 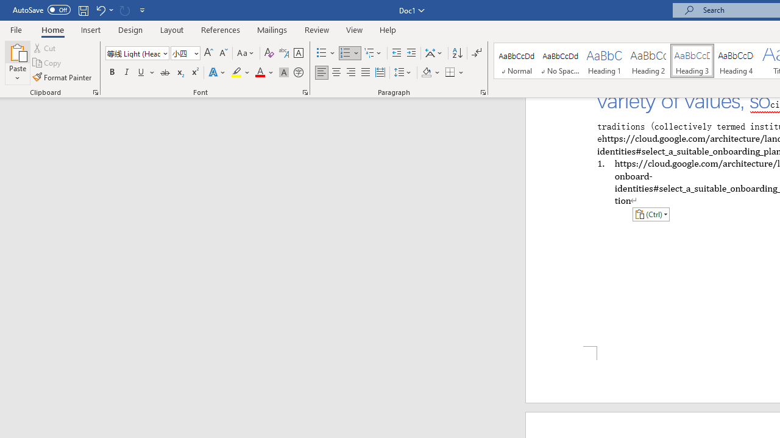 What do you see at coordinates (651, 214) in the screenshot?
I see `Action: Paste alternatives` at bounding box center [651, 214].